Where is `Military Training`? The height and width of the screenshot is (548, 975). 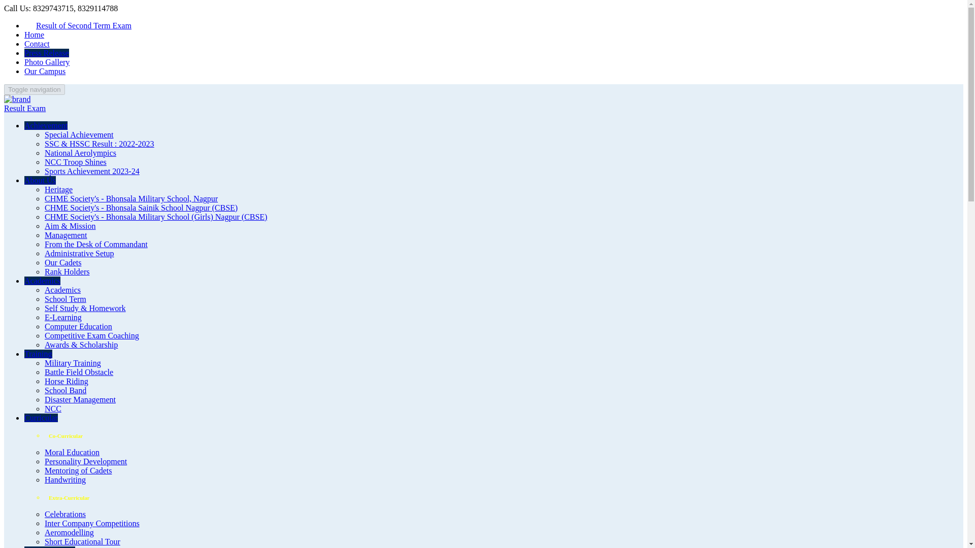 Military Training is located at coordinates (73, 363).